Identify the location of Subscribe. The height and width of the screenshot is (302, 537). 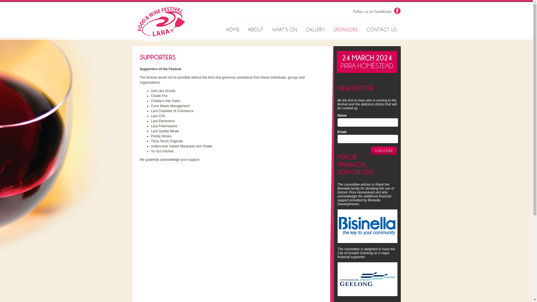
(384, 151).